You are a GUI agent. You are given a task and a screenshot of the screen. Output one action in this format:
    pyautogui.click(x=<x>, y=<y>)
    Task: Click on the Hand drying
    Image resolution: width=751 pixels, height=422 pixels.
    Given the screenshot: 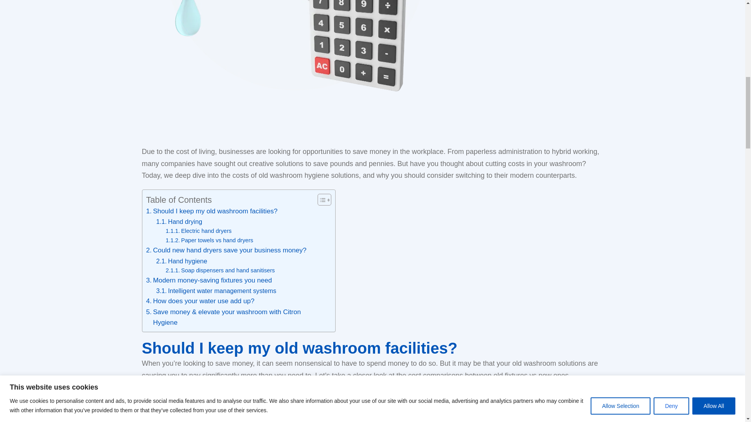 What is the action you would take?
    pyautogui.click(x=179, y=221)
    